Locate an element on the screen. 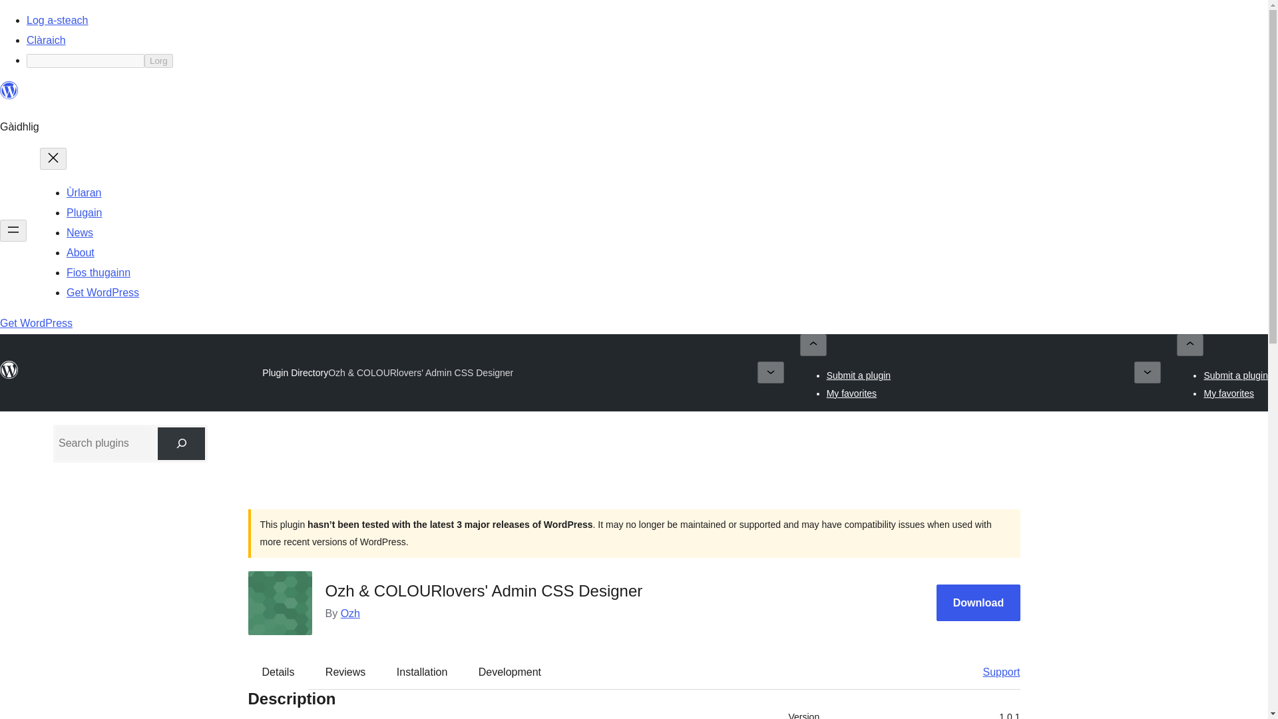 This screenshot has width=1278, height=719. Plugin Directory is located at coordinates (295, 373).